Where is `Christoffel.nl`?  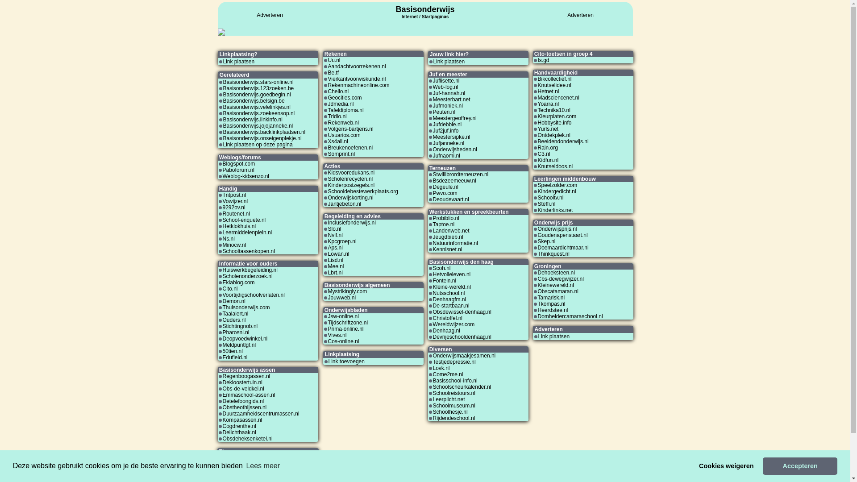
Christoffel.nl is located at coordinates (448, 318).